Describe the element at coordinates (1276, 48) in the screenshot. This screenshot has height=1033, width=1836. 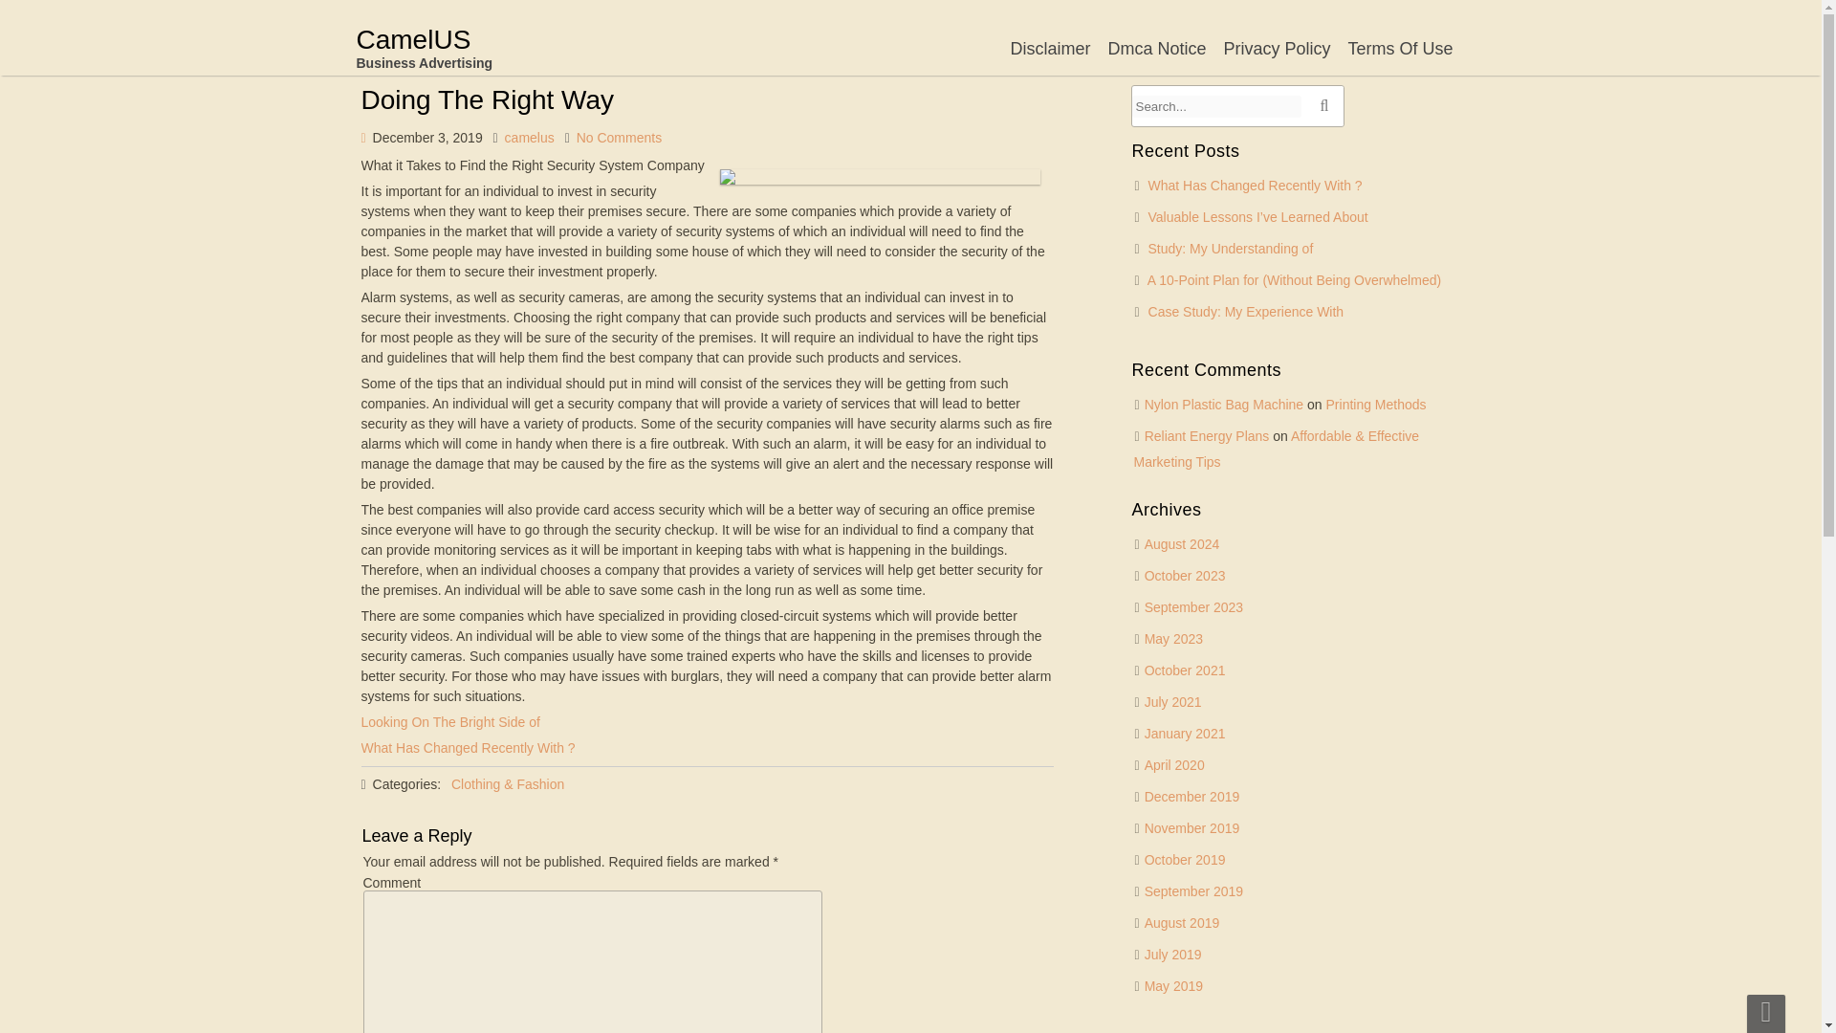
I see `Privacy Policy` at that location.